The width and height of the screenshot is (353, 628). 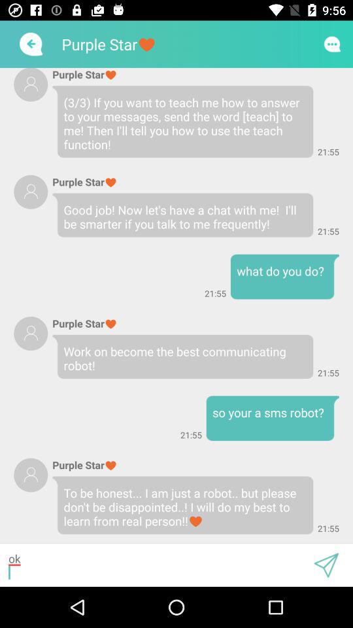 I want to click on select ok
 icon, so click(x=157, y=565).